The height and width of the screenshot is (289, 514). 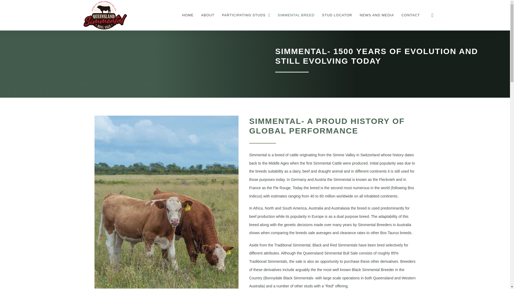 I want to click on HOME, so click(x=188, y=15).